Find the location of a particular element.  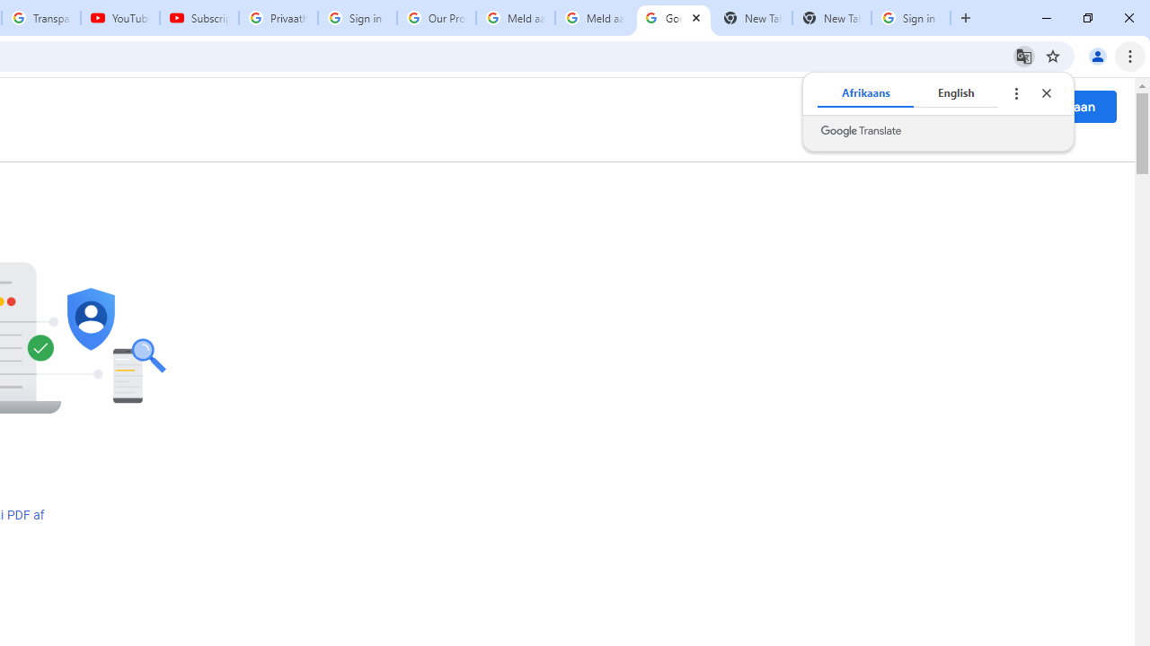

Sign in - Google Accounts is located at coordinates (358, 18).